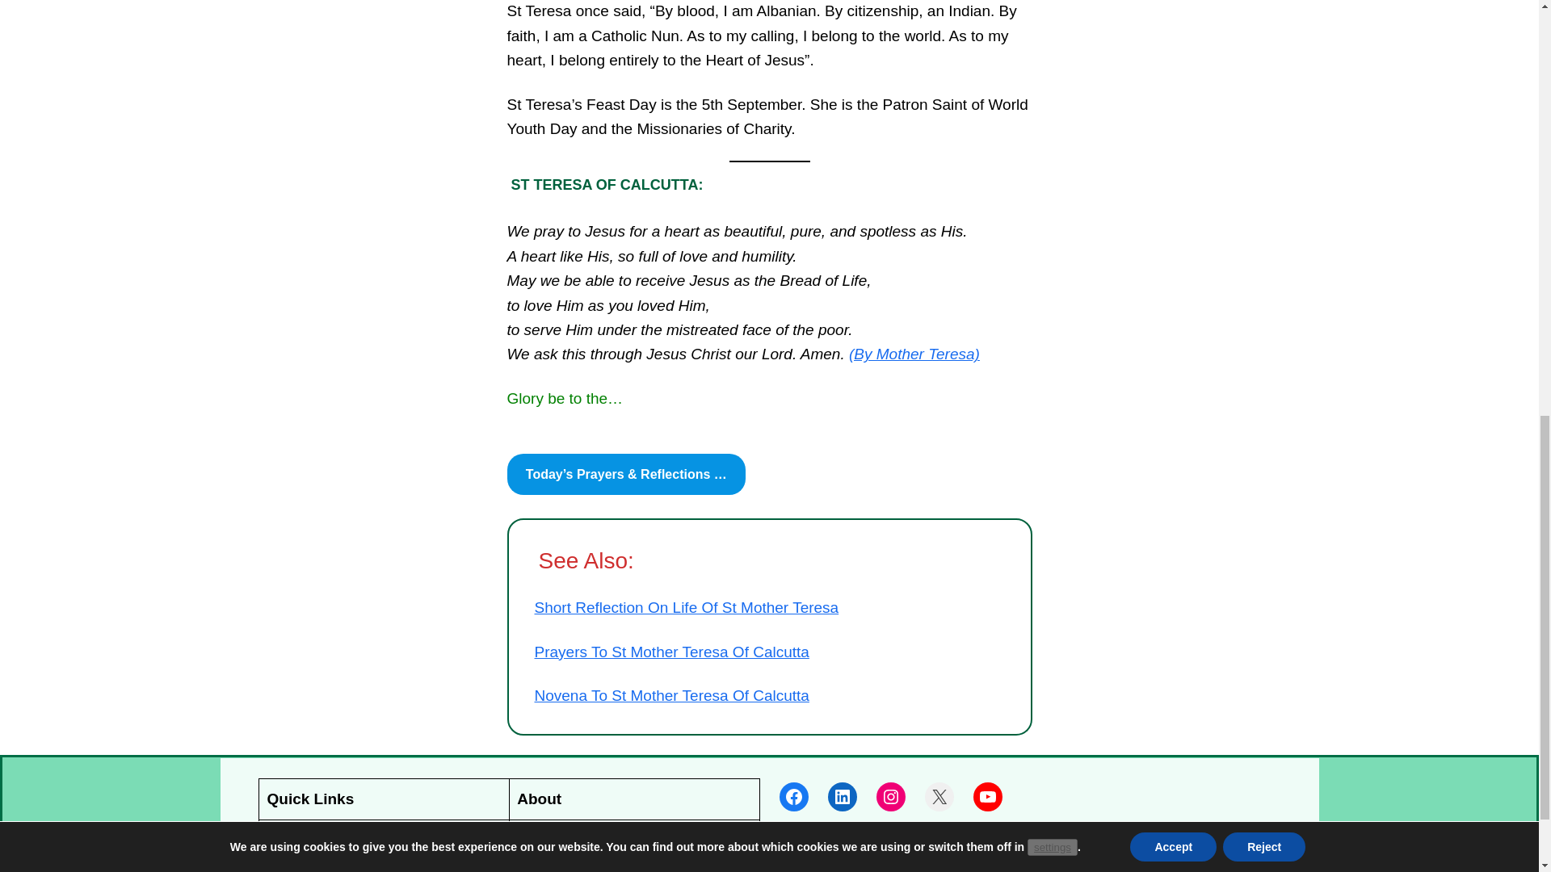 This screenshot has height=872, width=1551. What do you see at coordinates (841, 796) in the screenshot?
I see `LinkedIn` at bounding box center [841, 796].